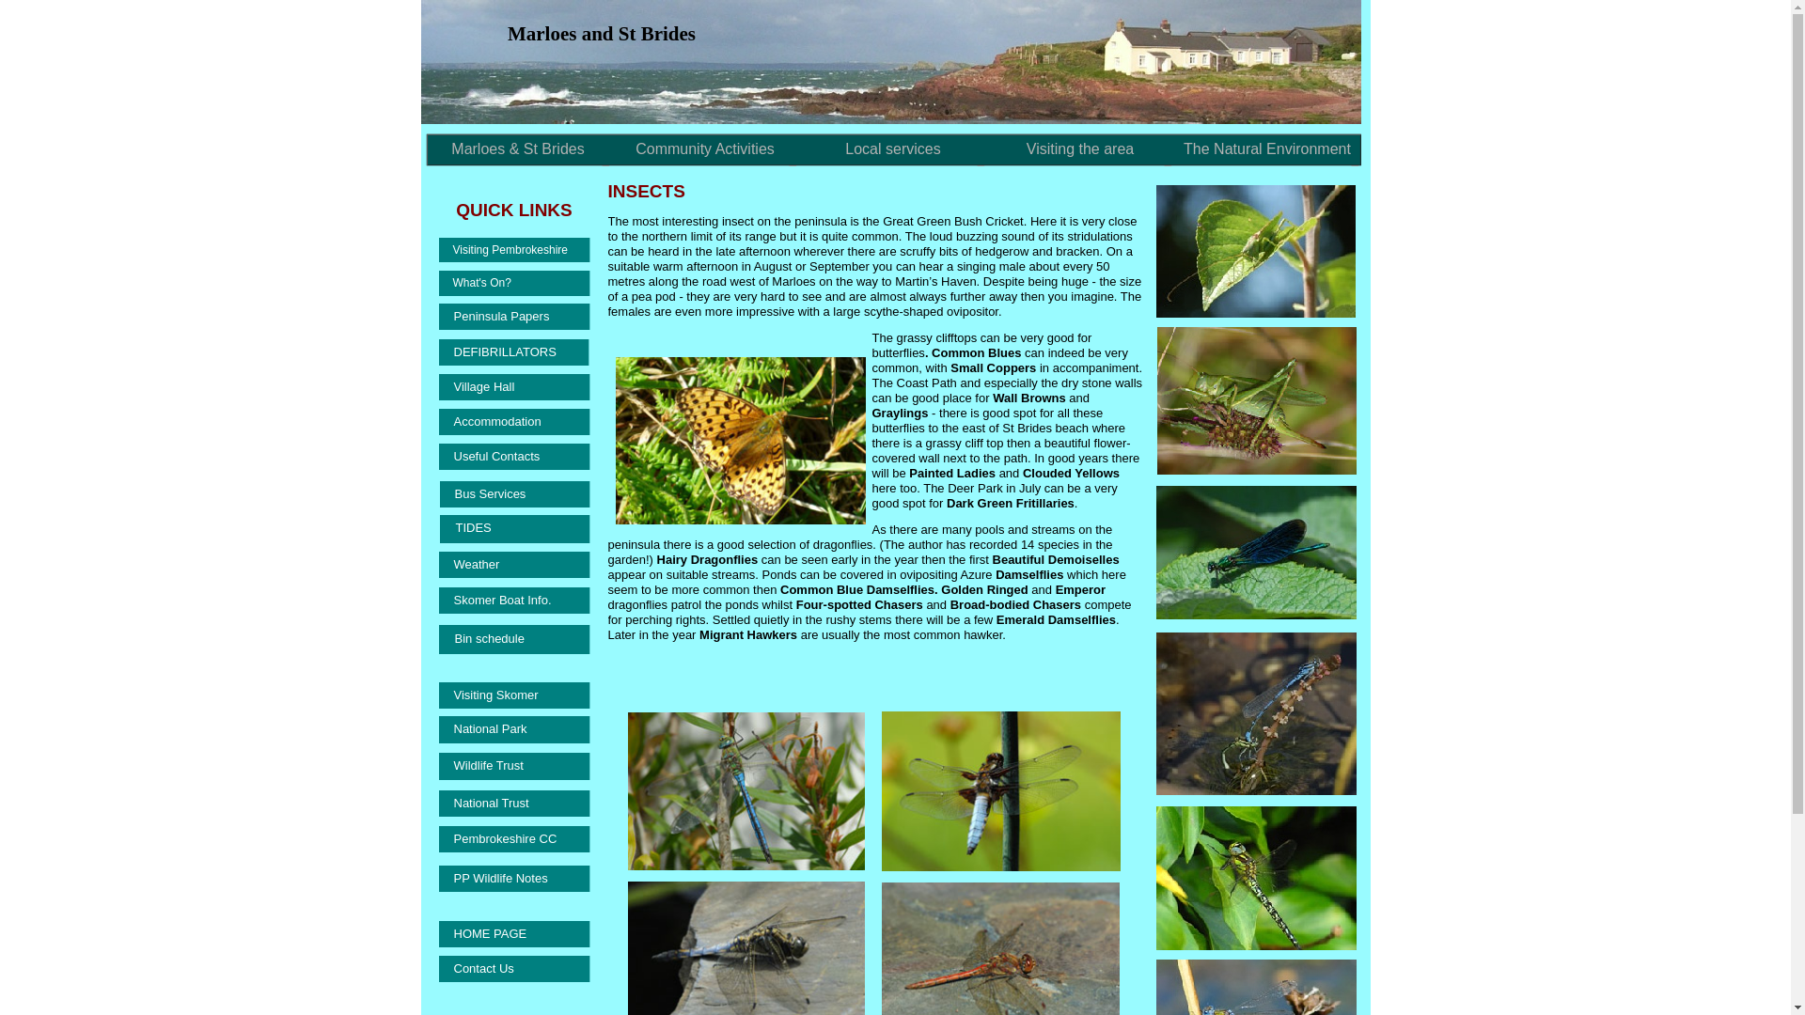  What do you see at coordinates (513, 249) in the screenshot?
I see `Visiting Pembrokeshire` at bounding box center [513, 249].